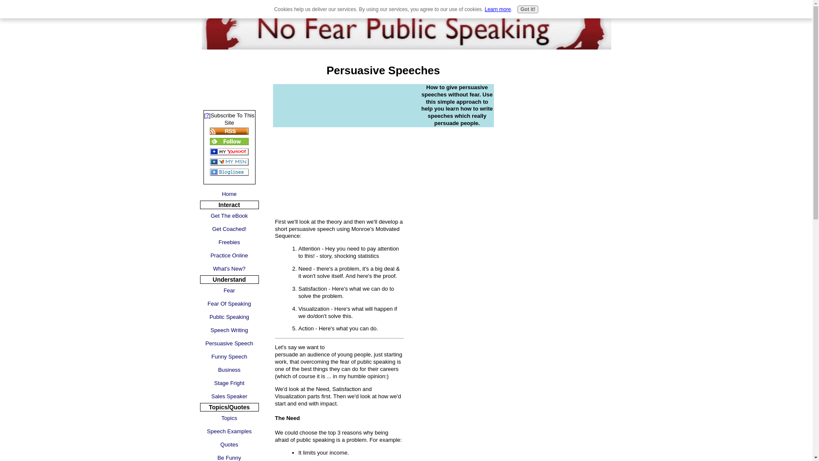 This screenshot has width=819, height=461. Describe the element at coordinates (229, 418) in the screenshot. I see `Topics` at that location.